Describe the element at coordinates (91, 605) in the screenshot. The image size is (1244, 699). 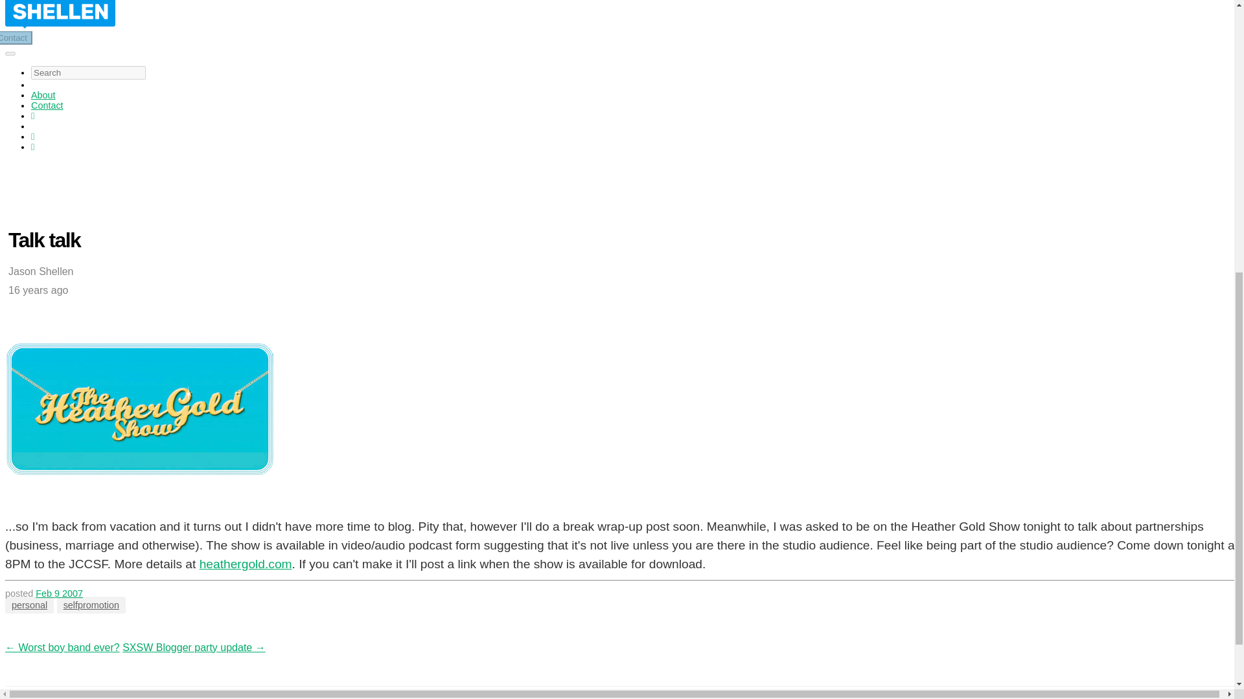
I see `selfpromotion` at that location.